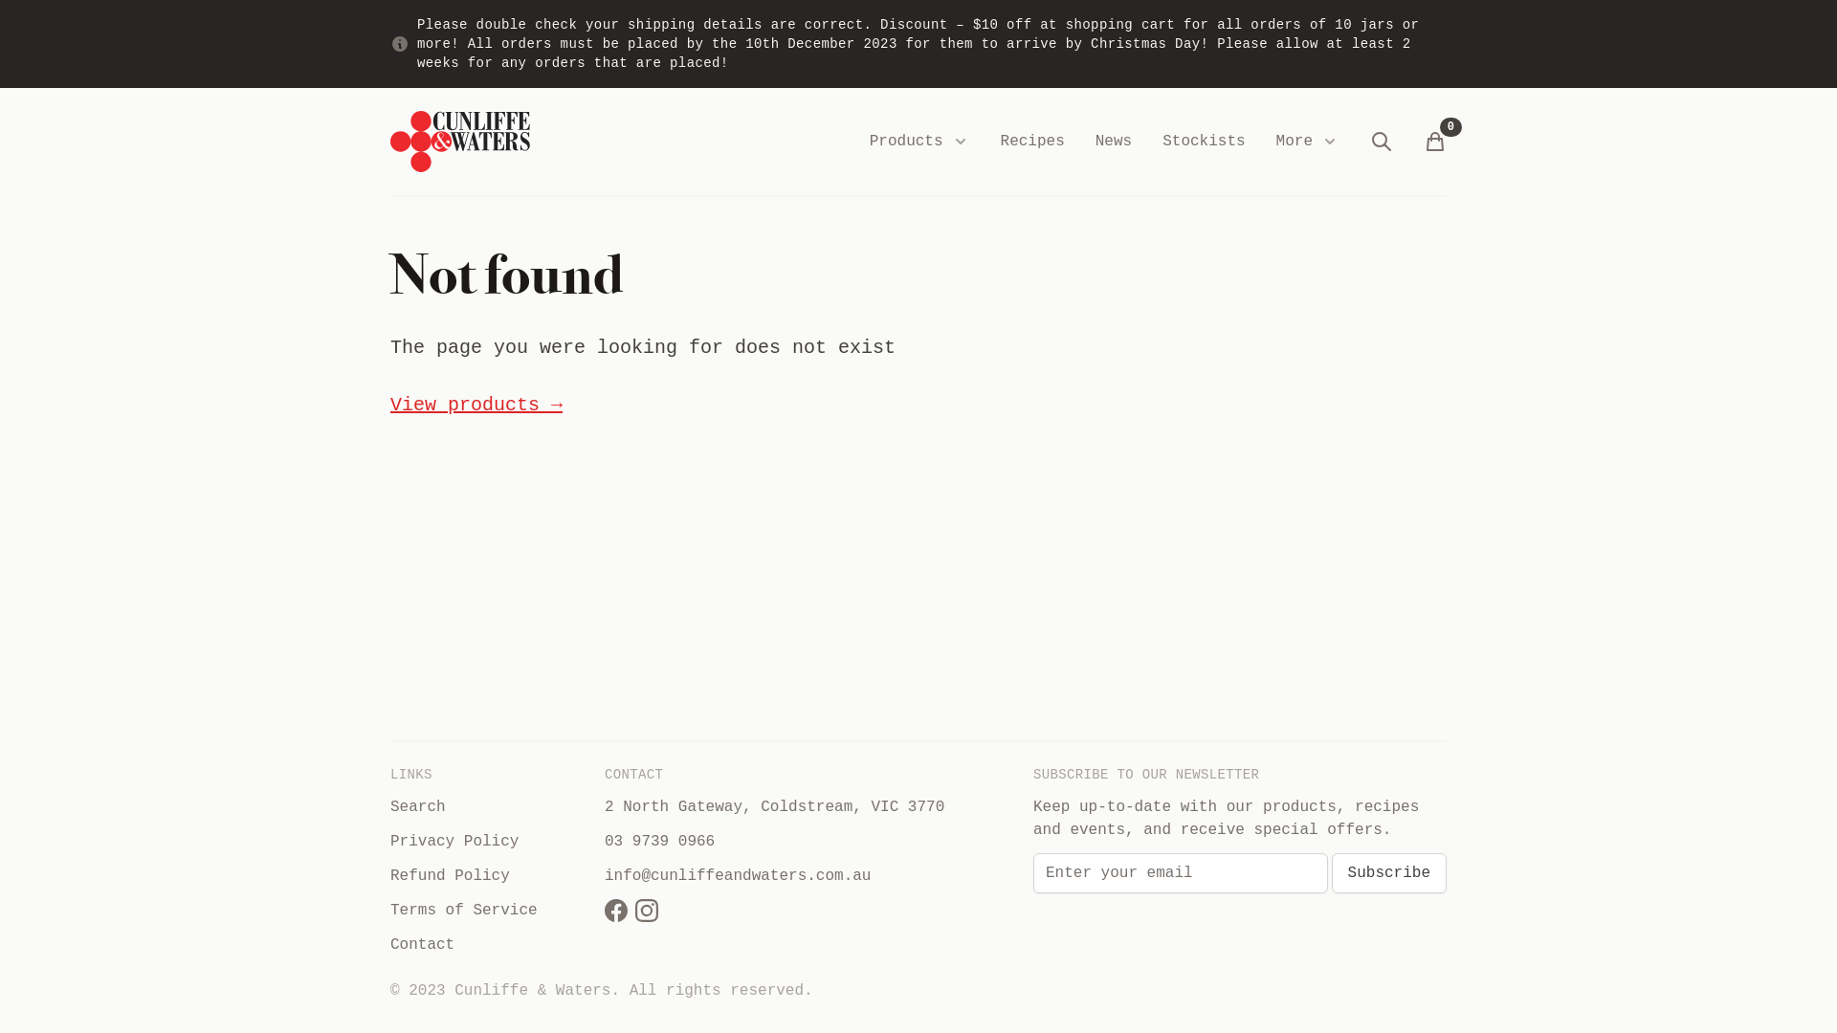 The image size is (1837, 1033). I want to click on Terms of Service, so click(490, 911).